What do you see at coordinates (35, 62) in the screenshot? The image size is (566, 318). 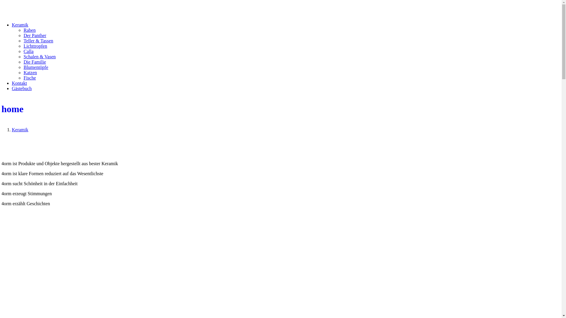 I see `Die Familie` at bounding box center [35, 62].